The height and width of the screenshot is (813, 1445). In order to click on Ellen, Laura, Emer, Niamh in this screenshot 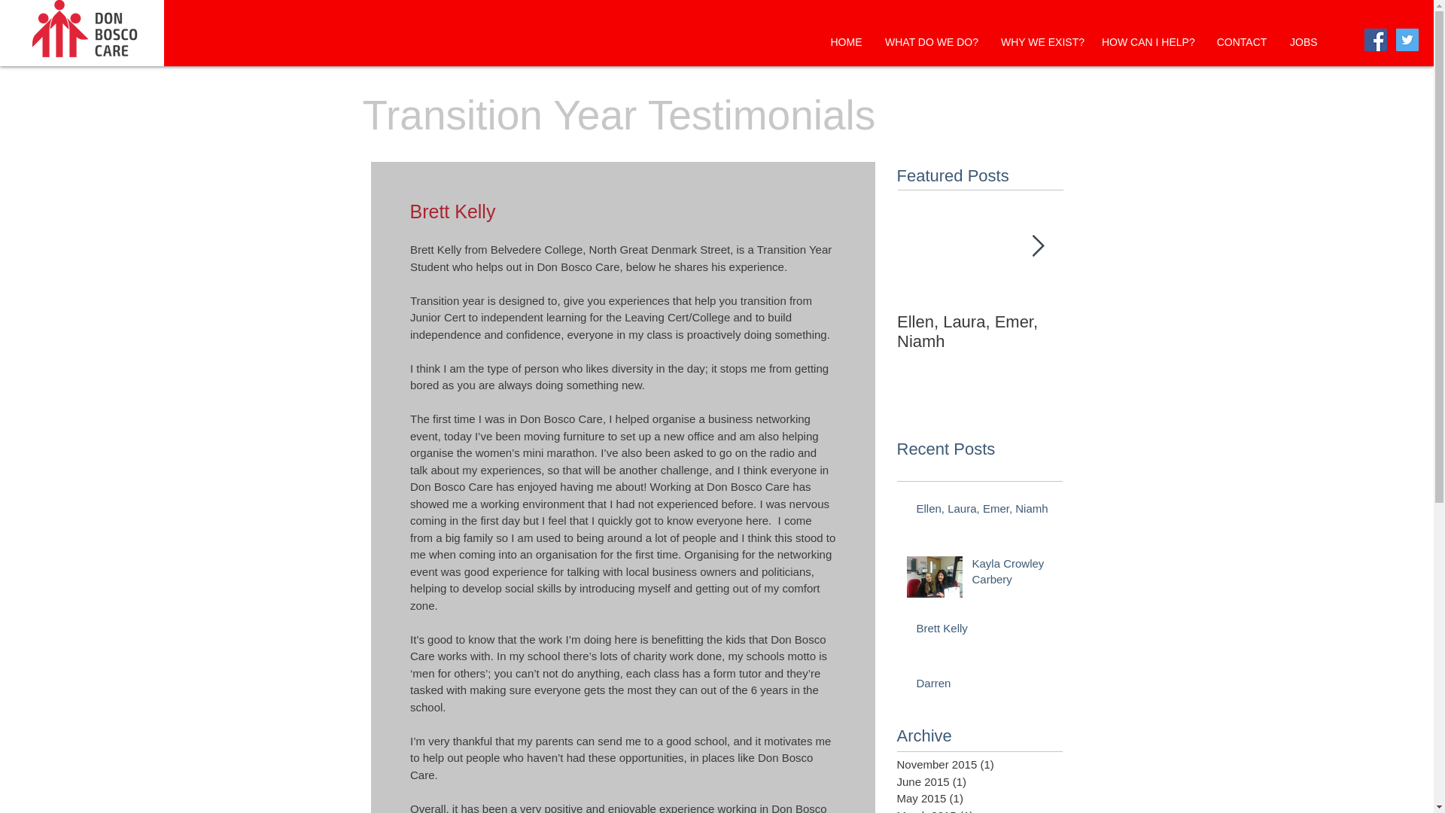, I will do `click(984, 512)`.